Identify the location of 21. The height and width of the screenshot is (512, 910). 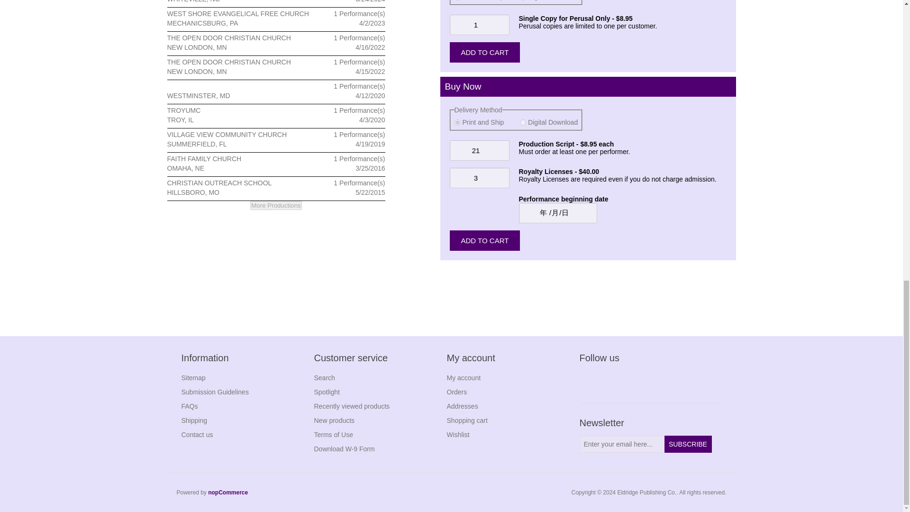
(479, 150).